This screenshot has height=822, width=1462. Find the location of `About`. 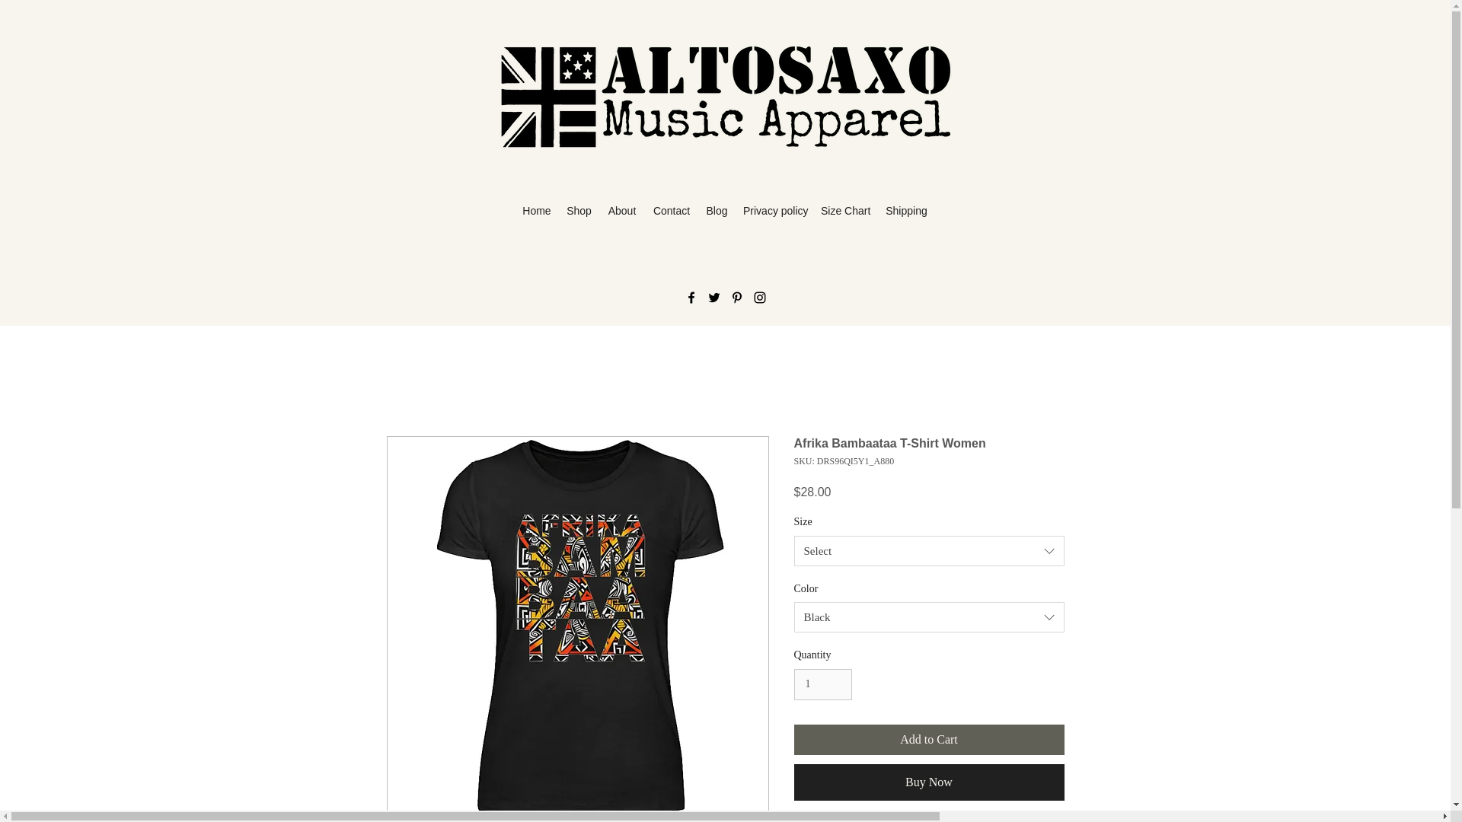

About is located at coordinates (621, 211).